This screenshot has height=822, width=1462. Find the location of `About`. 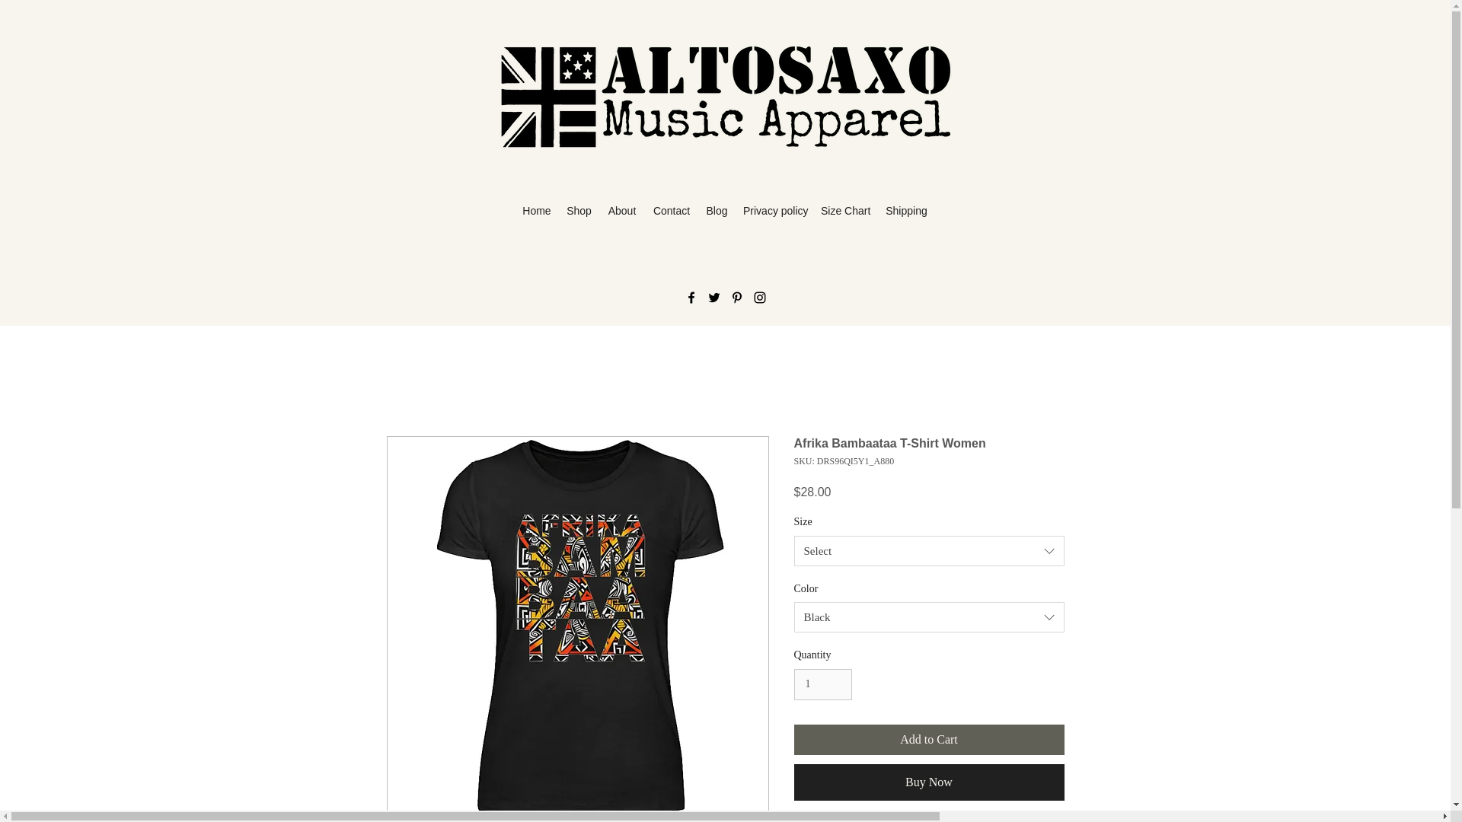

About is located at coordinates (621, 211).